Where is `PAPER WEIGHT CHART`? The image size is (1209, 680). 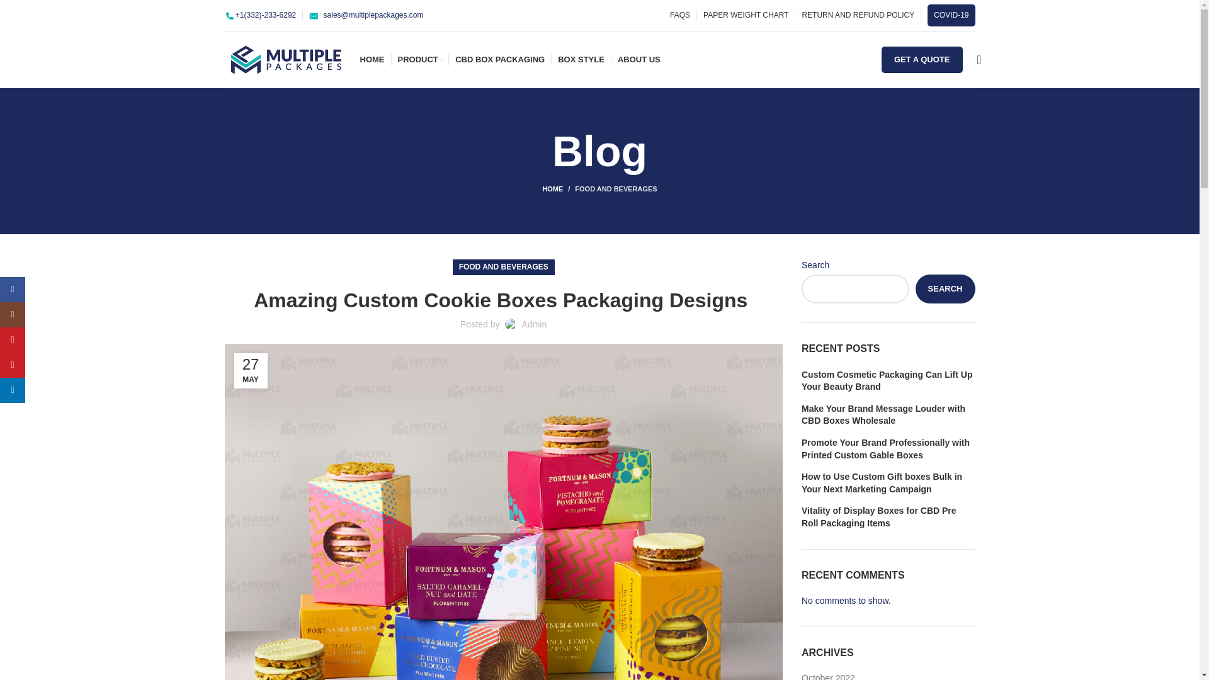
PAPER WEIGHT CHART is located at coordinates (746, 15).